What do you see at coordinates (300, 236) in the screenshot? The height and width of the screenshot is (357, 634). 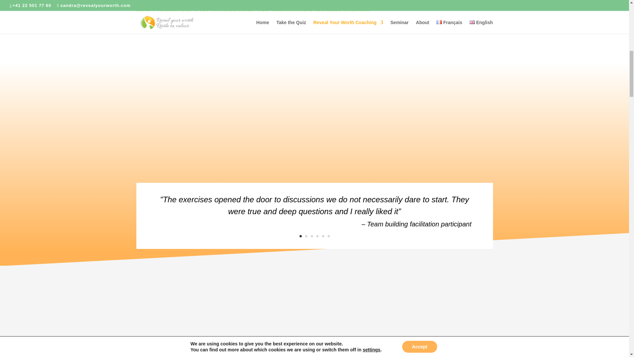 I see `1` at bounding box center [300, 236].